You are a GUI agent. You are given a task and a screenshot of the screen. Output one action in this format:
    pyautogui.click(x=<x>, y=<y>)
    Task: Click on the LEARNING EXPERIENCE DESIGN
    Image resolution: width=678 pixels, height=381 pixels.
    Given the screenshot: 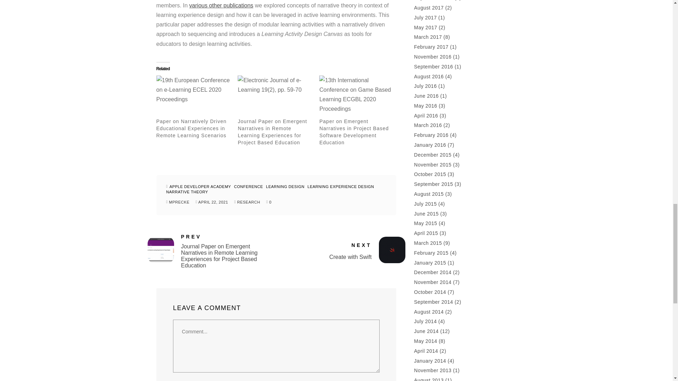 What is the action you would take?
    pyautogui.click(x=341, y=186)
    